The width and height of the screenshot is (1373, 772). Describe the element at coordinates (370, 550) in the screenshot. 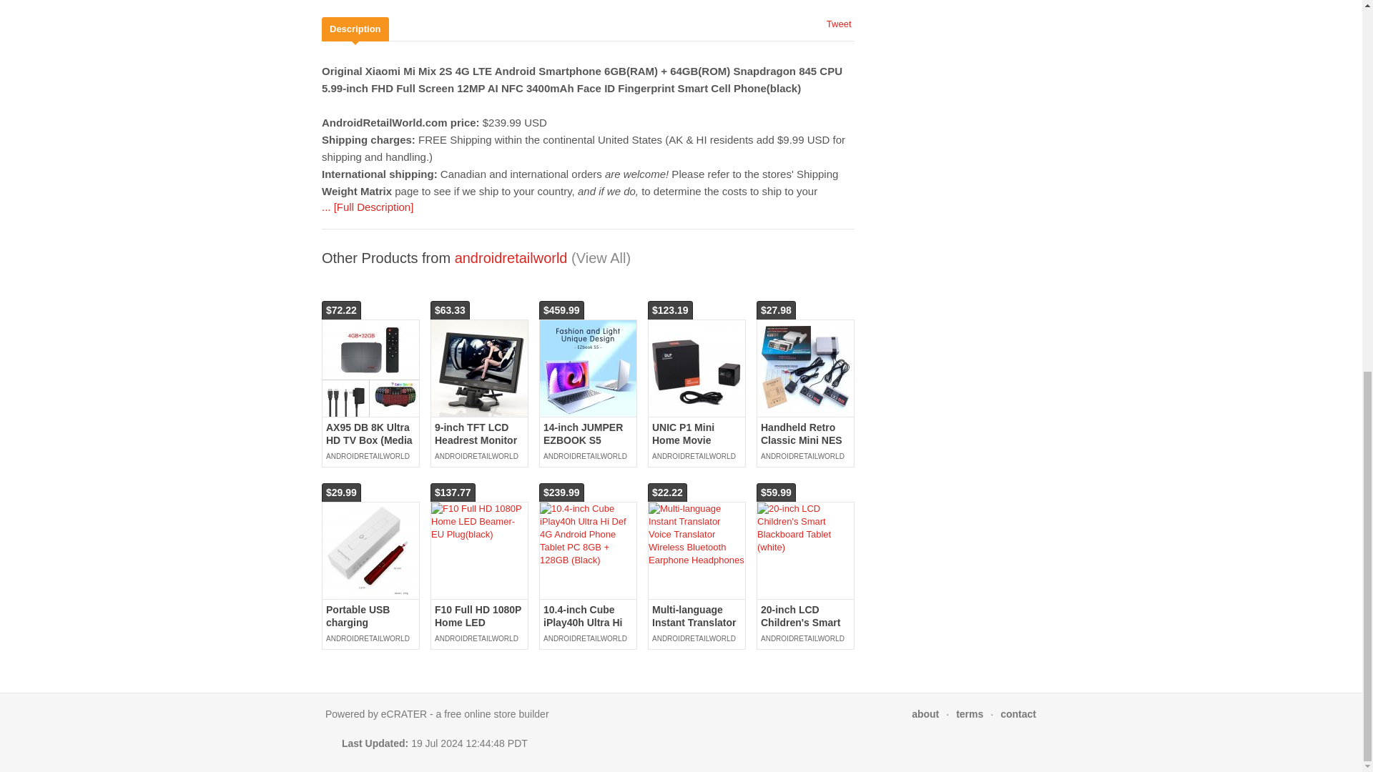

I see `Portable USB charging Aluminum Nail Polishing Tool Set` at that location.